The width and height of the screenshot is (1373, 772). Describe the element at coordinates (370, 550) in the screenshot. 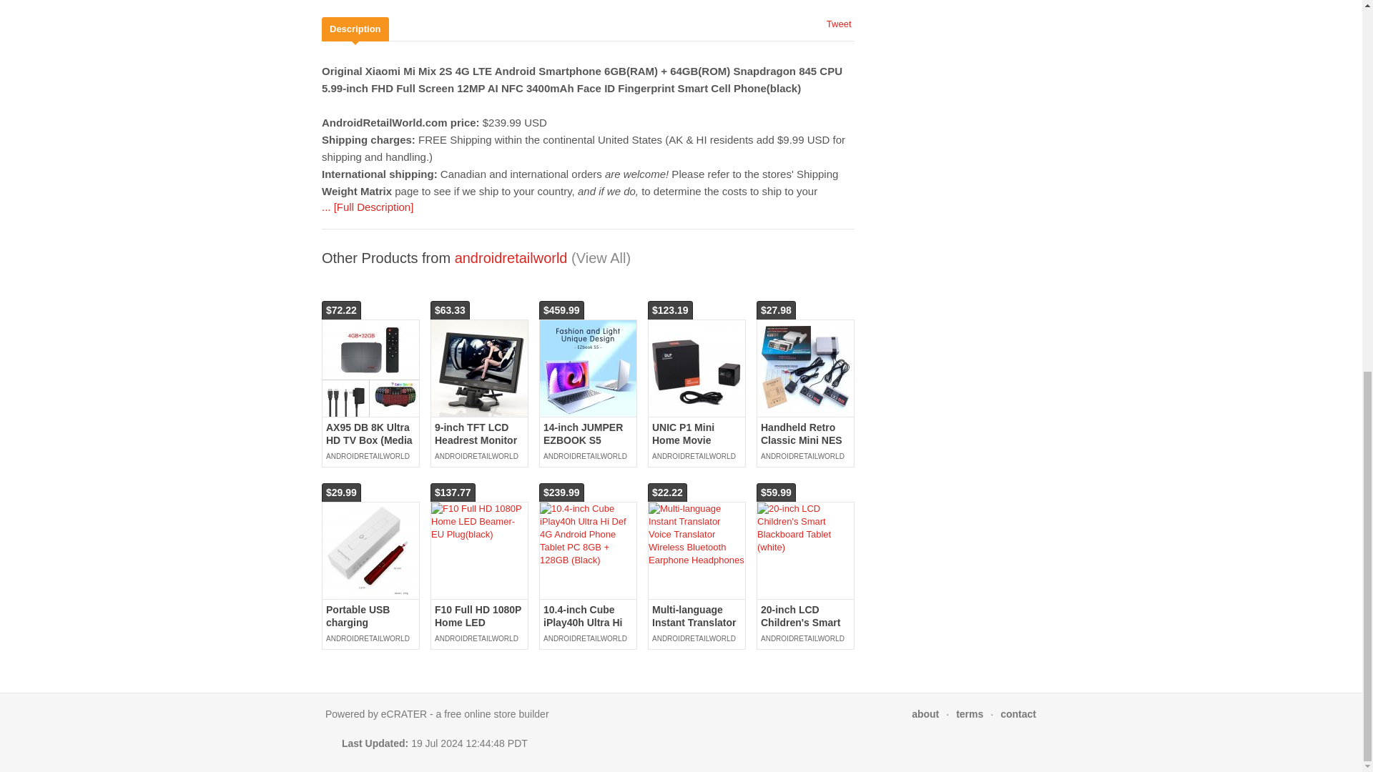

I see `Portable USB charging Aluminum Nail Polishing Tool Set` at that location.